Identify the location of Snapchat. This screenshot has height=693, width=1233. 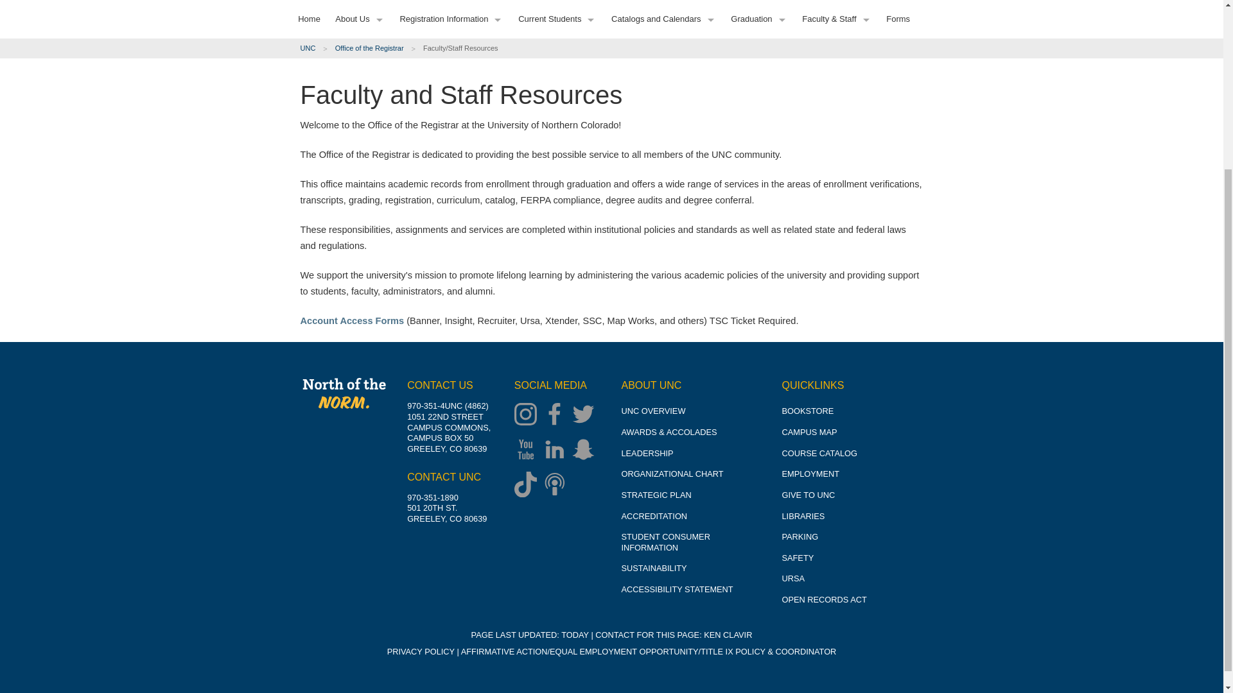
(586, 450).